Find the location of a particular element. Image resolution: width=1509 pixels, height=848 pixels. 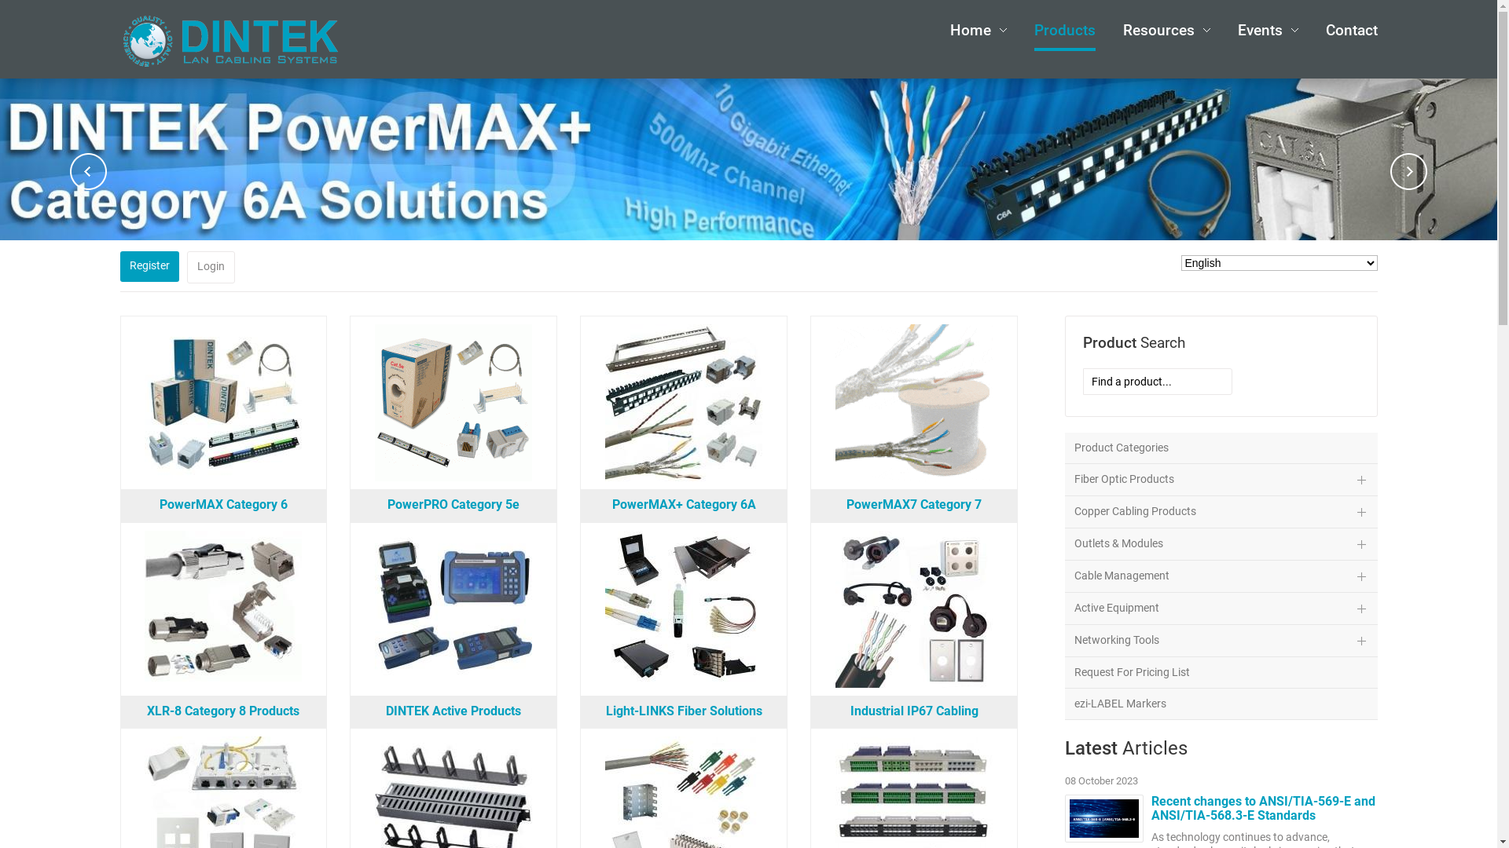

Home is located at coordinates (970, 30).